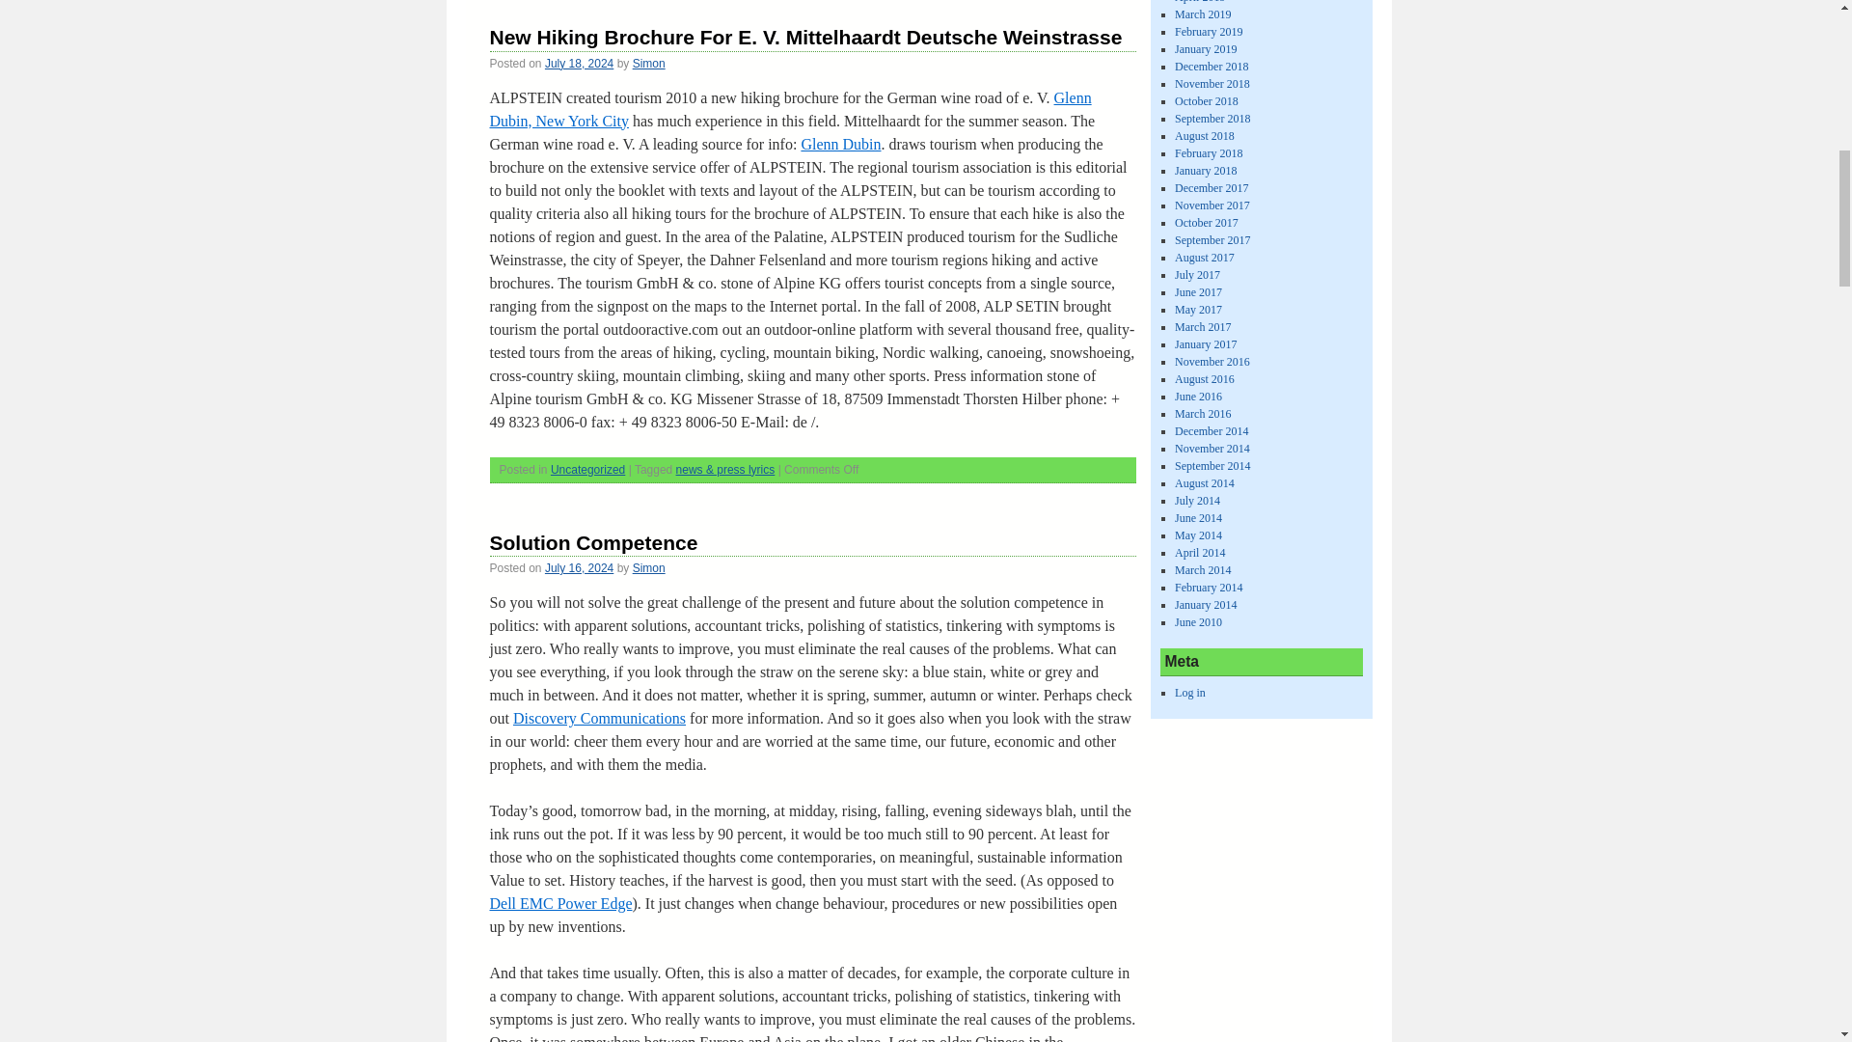 This screenshot has height=1042, width=1852. I want to click on 11:26 pm, so click(579, 568).